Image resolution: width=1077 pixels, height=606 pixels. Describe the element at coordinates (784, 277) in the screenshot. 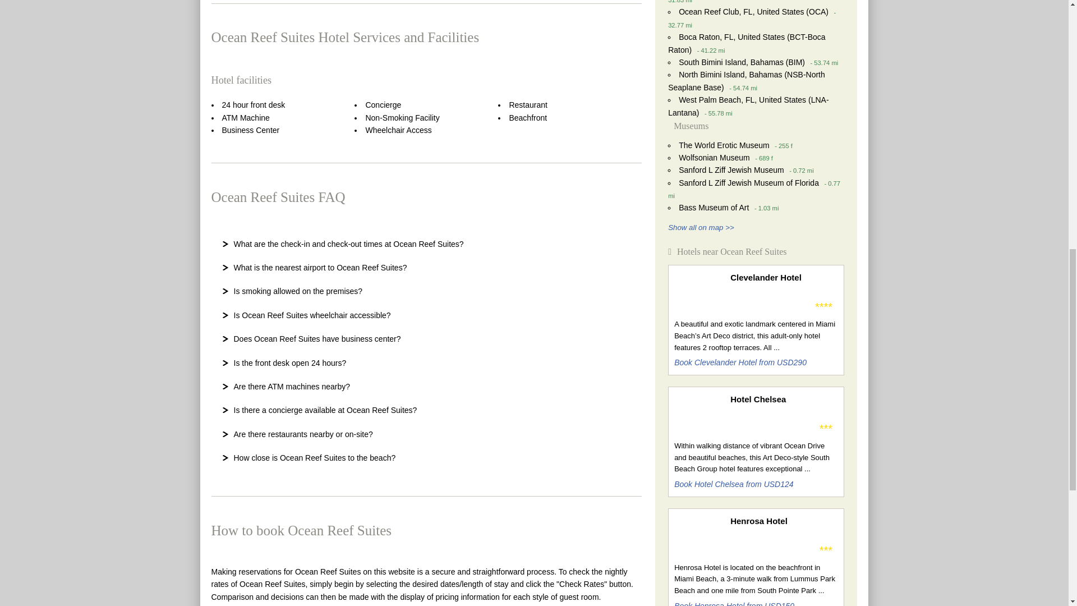

I see `Clevelander Hotel` at that location.